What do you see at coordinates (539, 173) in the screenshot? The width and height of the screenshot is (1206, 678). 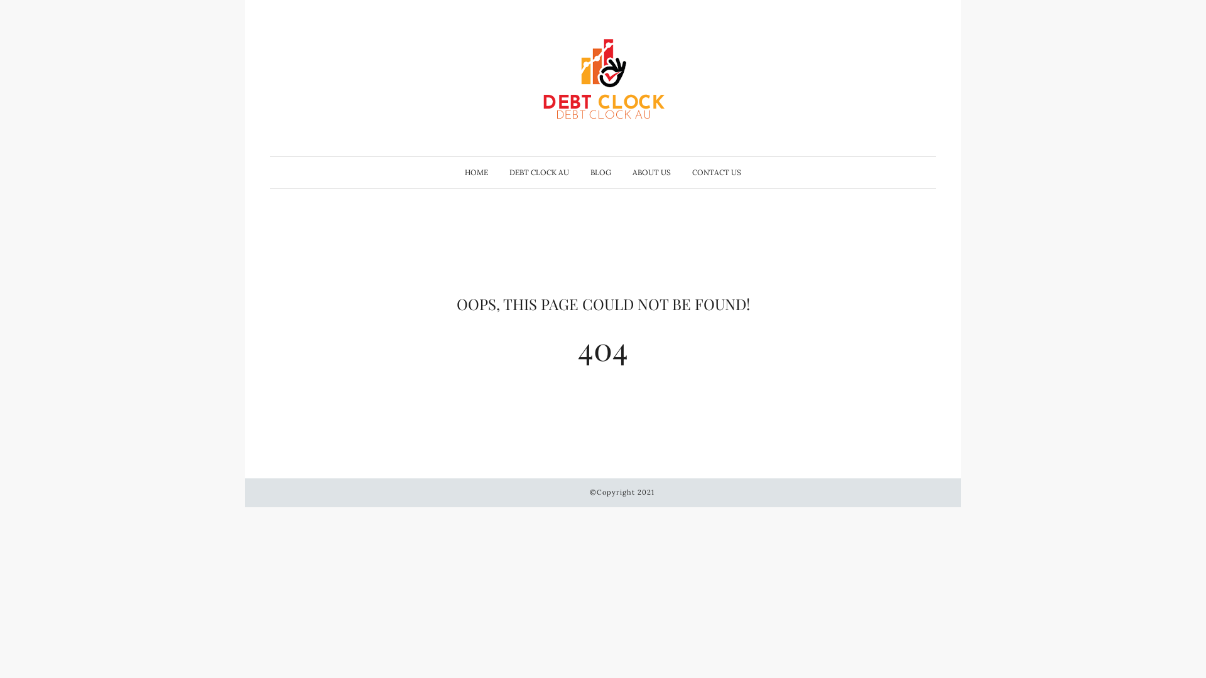 I see `DEBT CLOCK AU` at bounding box center [539, 173].